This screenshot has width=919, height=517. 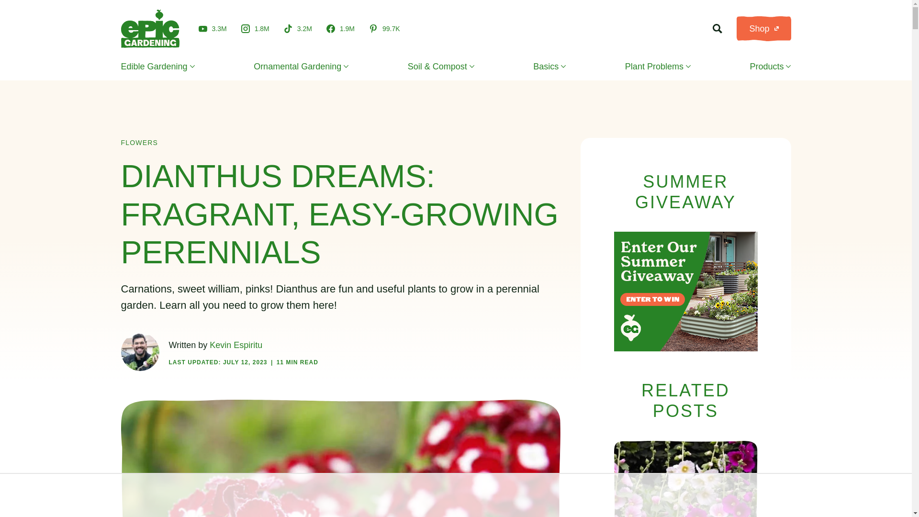 I want to click on 3.2M, so click(x=298, y=29).